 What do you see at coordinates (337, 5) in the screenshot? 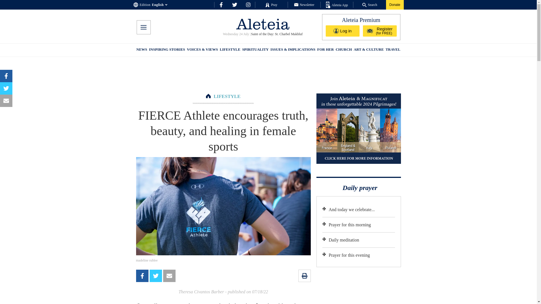
I see `Aleteia App` at bounding box center [337, 5].